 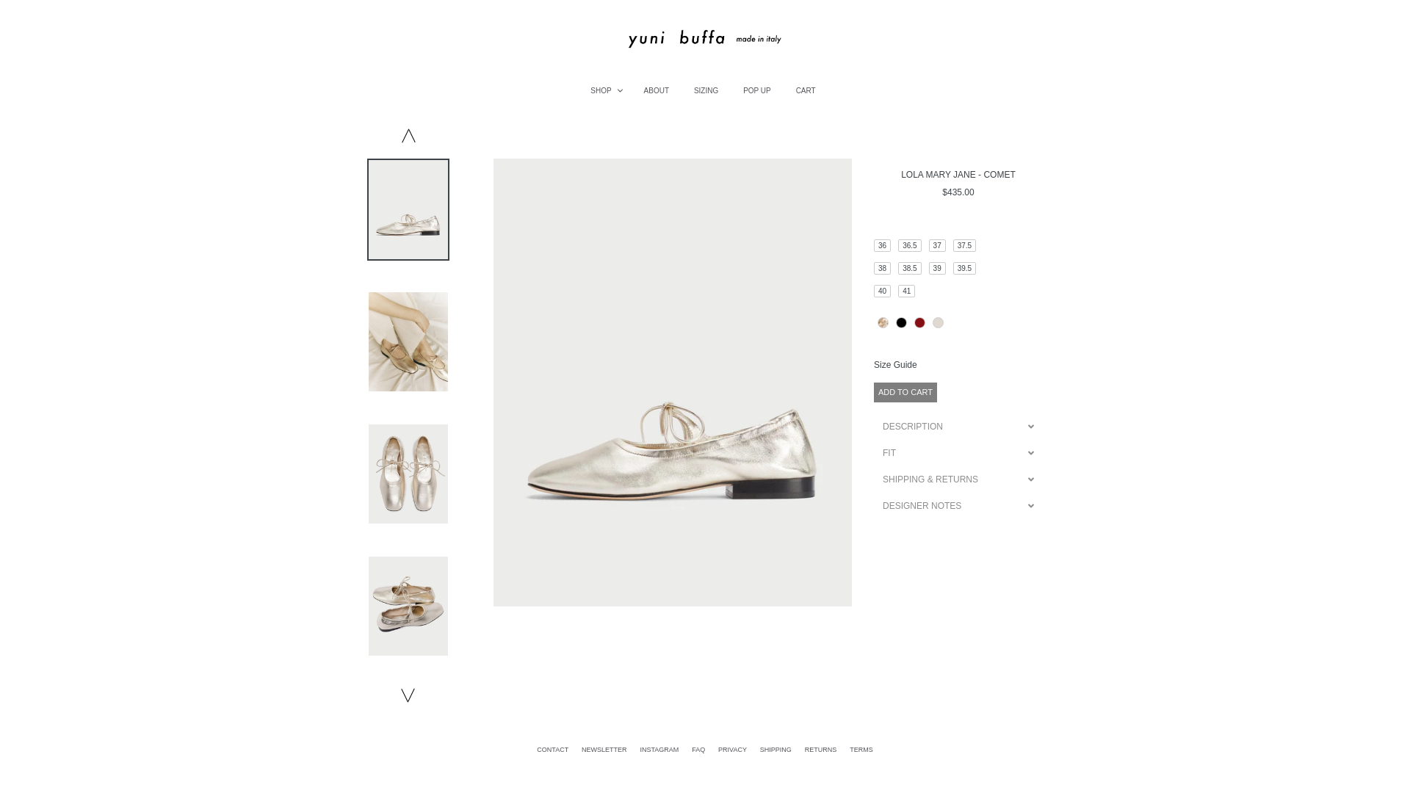 What do you see at coordinates (756, 90) in the screenshot?
I see `POP UP` at bounding box center [756, 90].